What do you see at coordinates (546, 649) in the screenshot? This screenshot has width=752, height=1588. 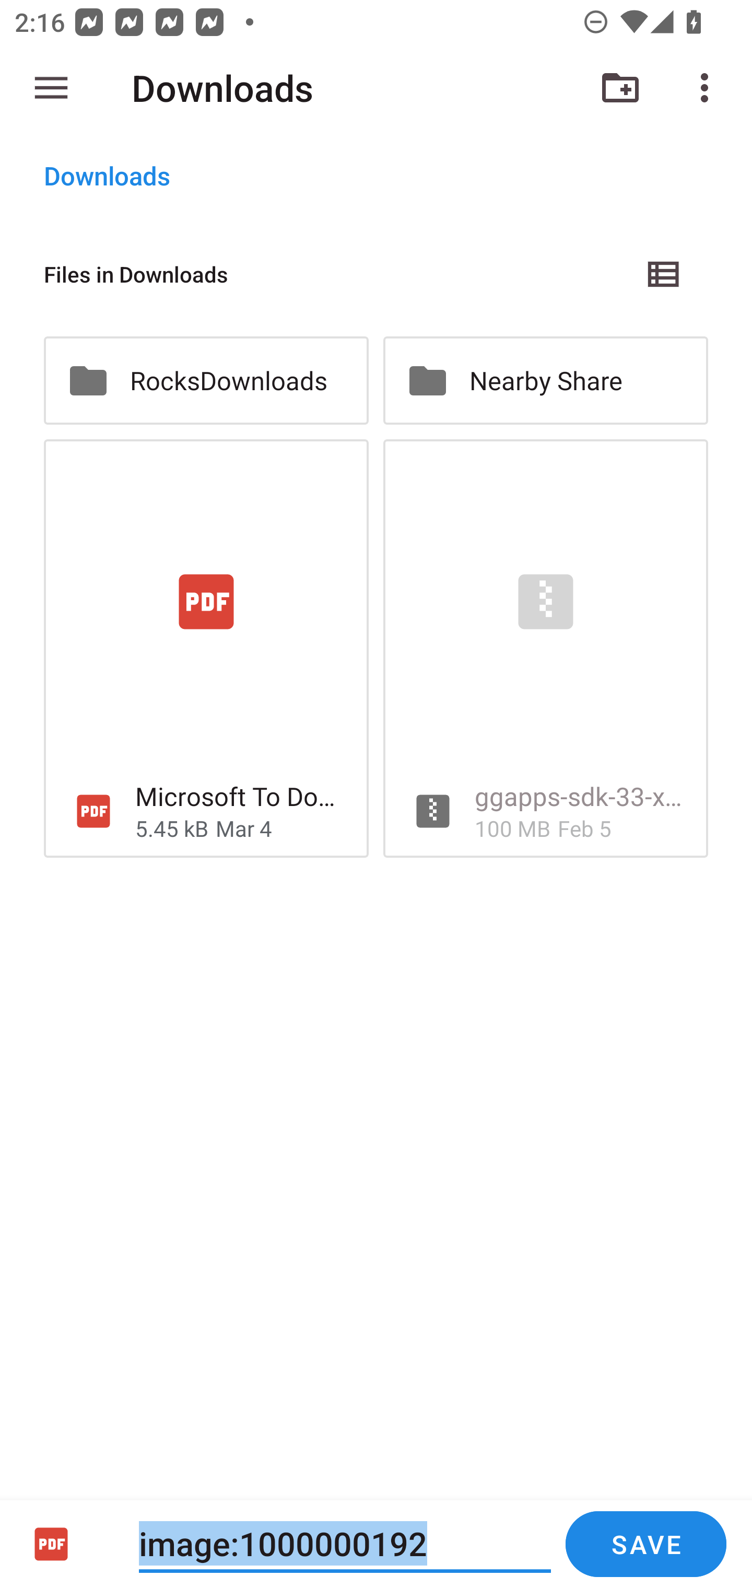 I see `ggapps-sdk-33-x86_64-20231003.zip 100 MB Feb 5` at bounding box center [546, 649].